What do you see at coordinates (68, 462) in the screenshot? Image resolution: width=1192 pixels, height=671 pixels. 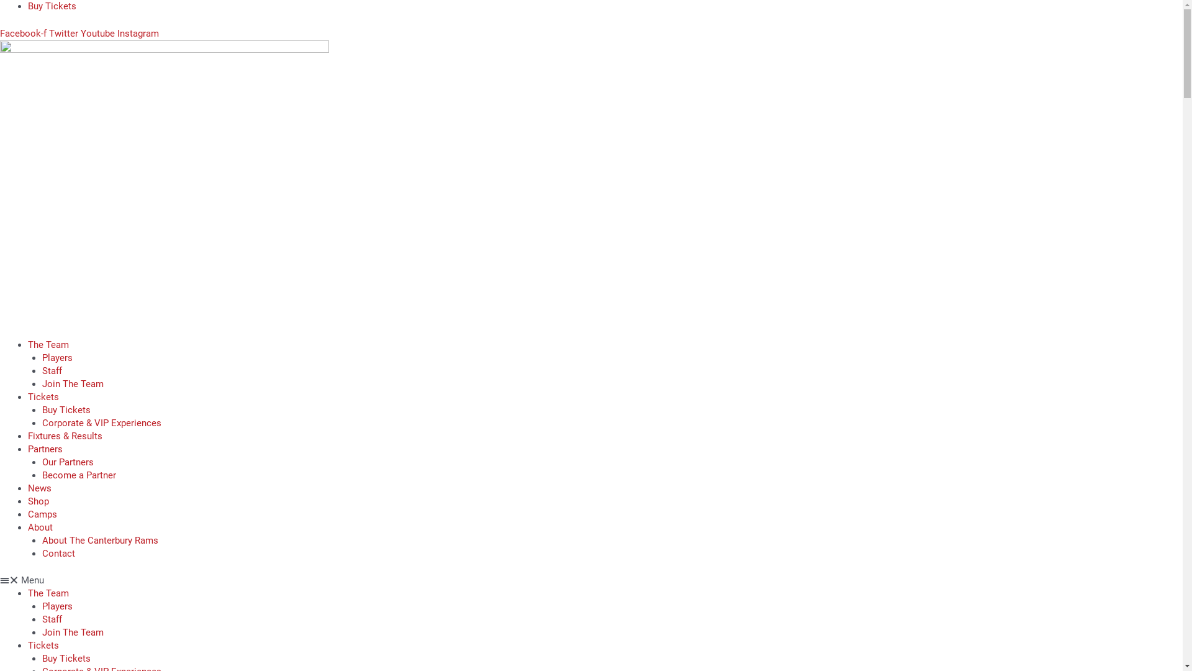 I see `Our Partners` at bounding box center [68, 462].